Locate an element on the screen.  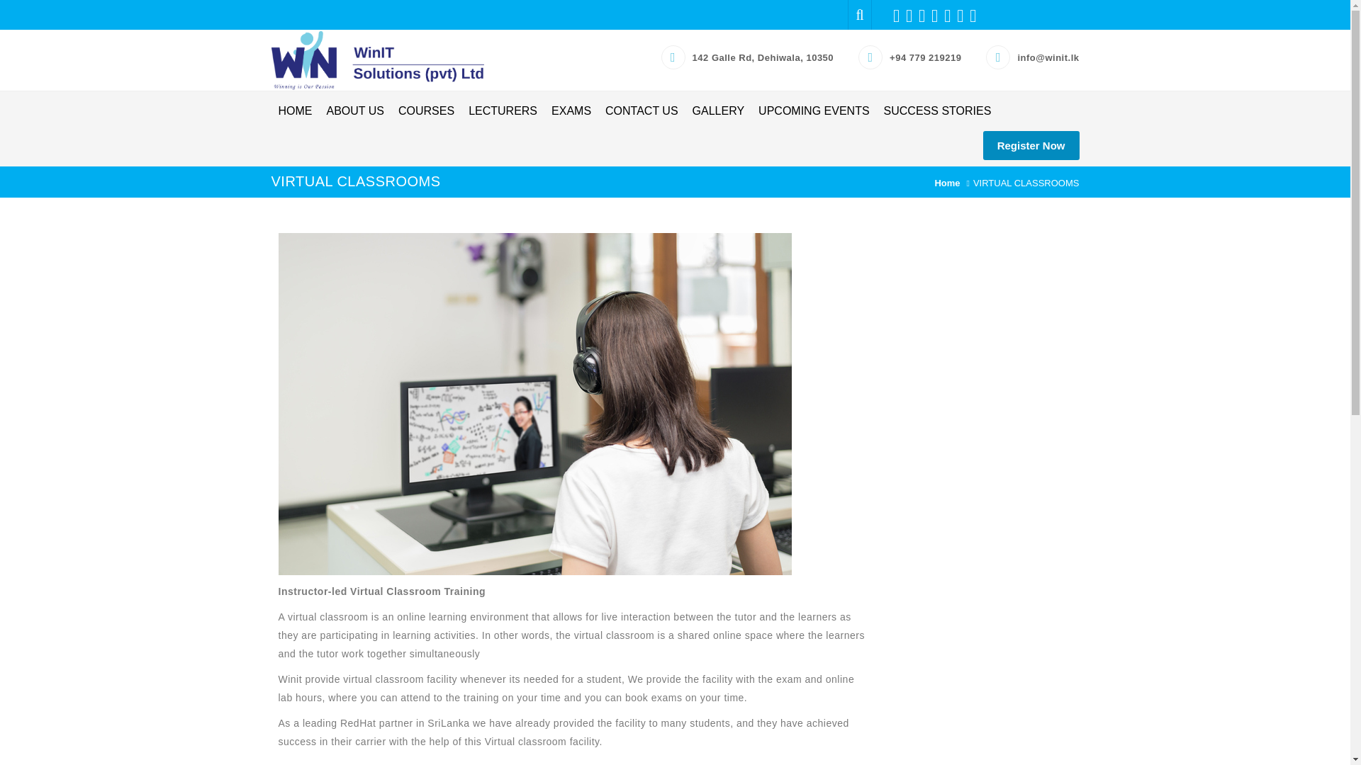
CONTACT US is located at coordinates (642, 110).